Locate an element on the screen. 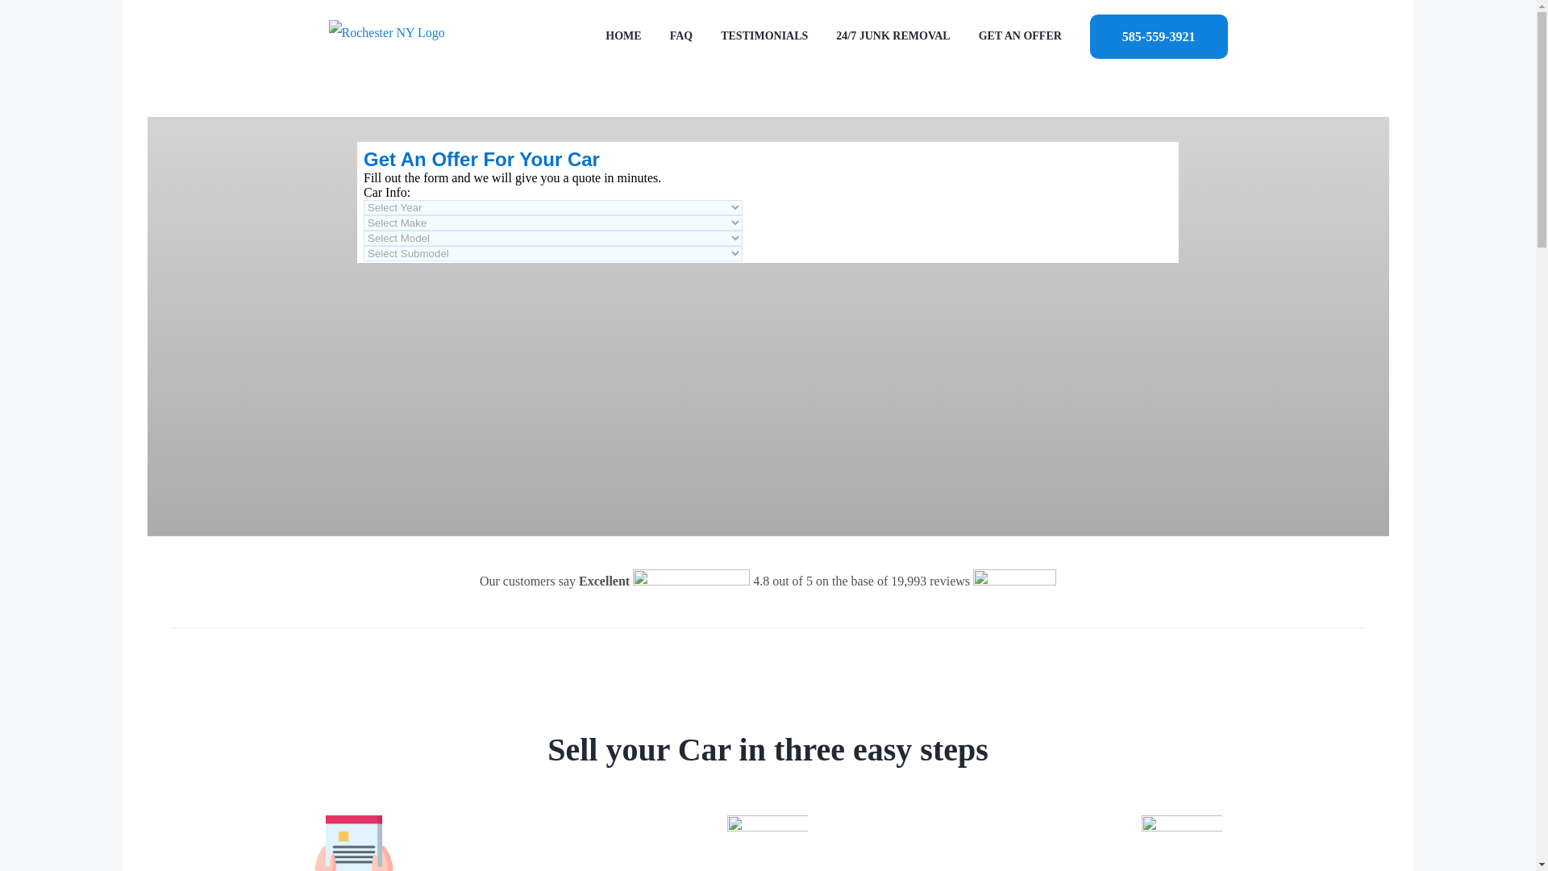 Image resolution: width=1548 pixels, height=871 pixels. GET AN OFFER is located at coordinates (1020, 35).